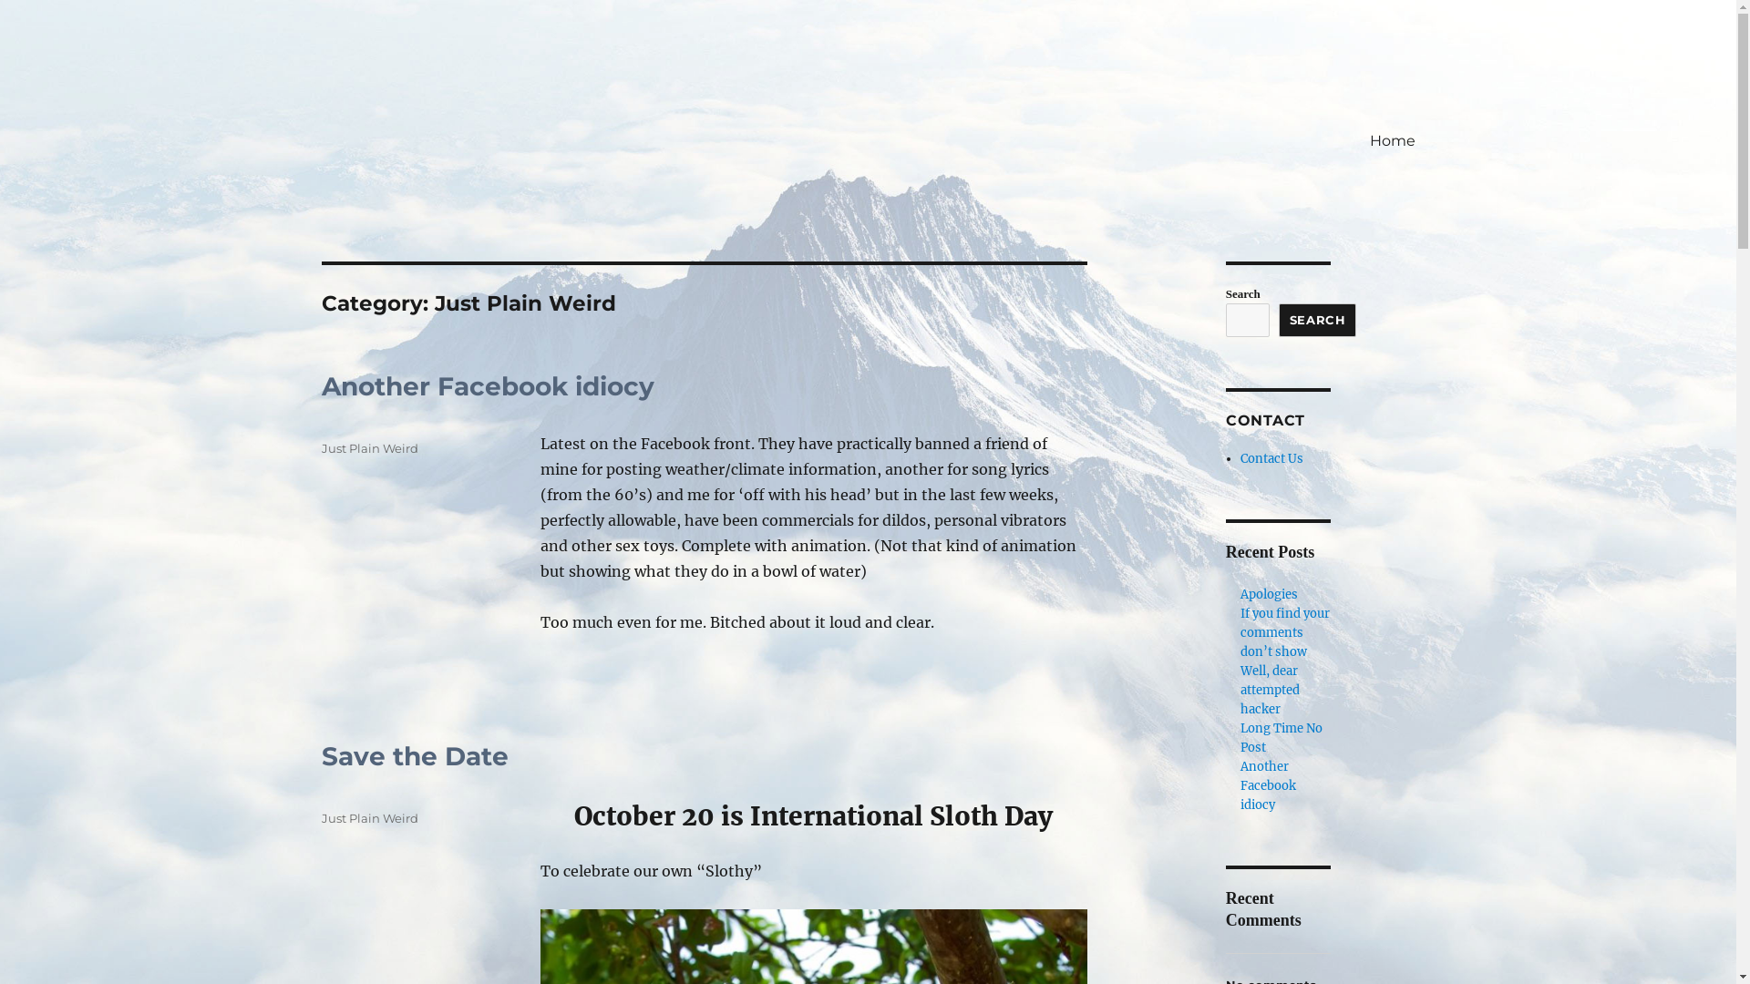 This screenshot has height=984, width=1750. I want to click on 3 Harpies Ltd., so click(412, 111).